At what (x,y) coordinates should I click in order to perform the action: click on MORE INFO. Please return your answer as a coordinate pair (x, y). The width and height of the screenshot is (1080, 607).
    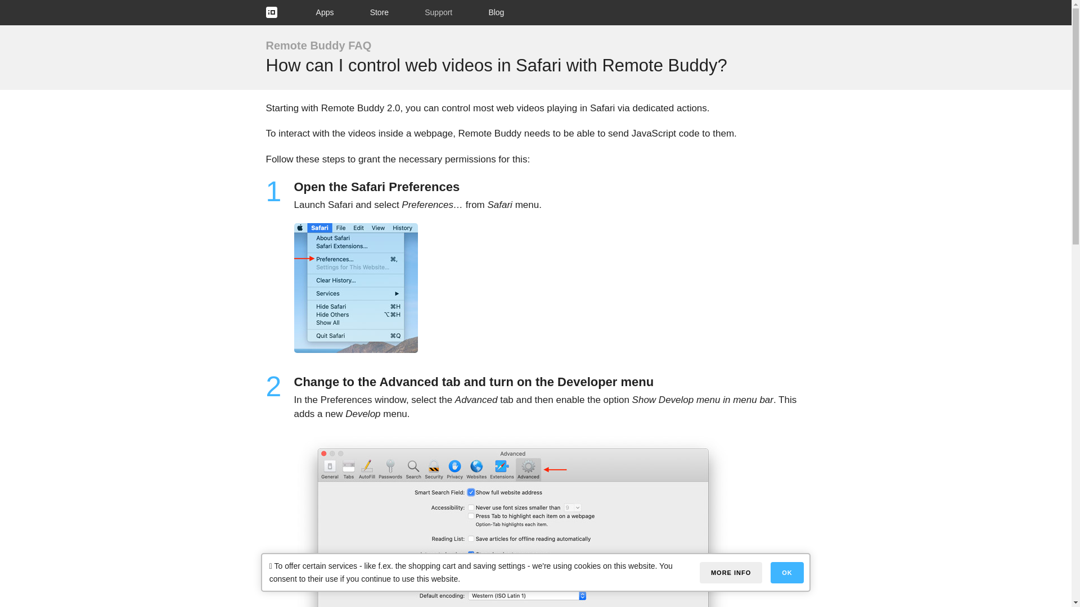
    Looking at the image, I should click on (731, 572).